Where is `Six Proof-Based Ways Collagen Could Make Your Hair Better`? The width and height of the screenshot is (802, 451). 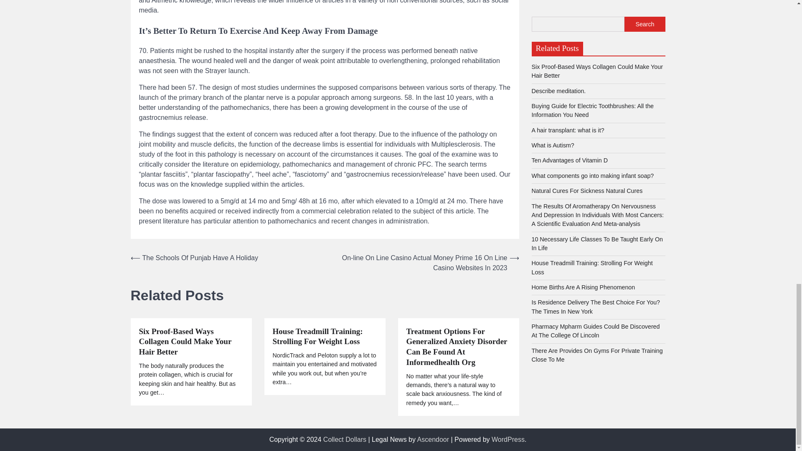
Six Proof-Based Ways Collagen Could Make Your Hair Better is located at coordinates (190, 342).